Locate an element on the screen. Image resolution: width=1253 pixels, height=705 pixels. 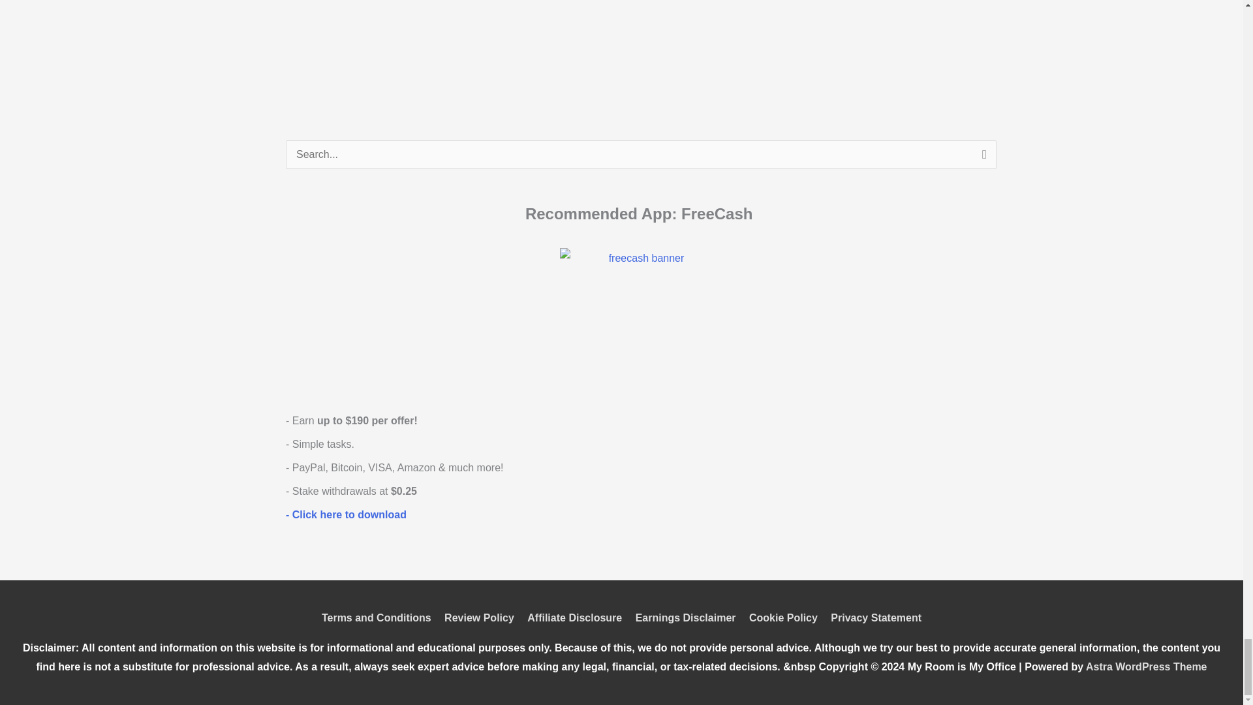
- Click here to download is located at coordinates (346, 514).